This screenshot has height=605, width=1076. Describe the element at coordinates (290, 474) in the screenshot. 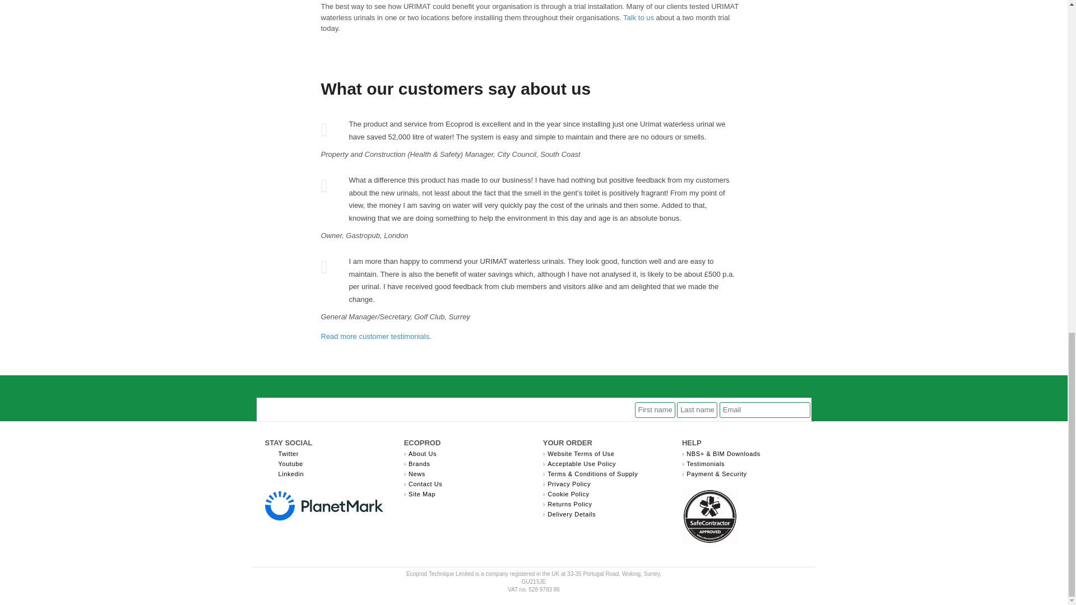

I see `Linkedin` at that location.